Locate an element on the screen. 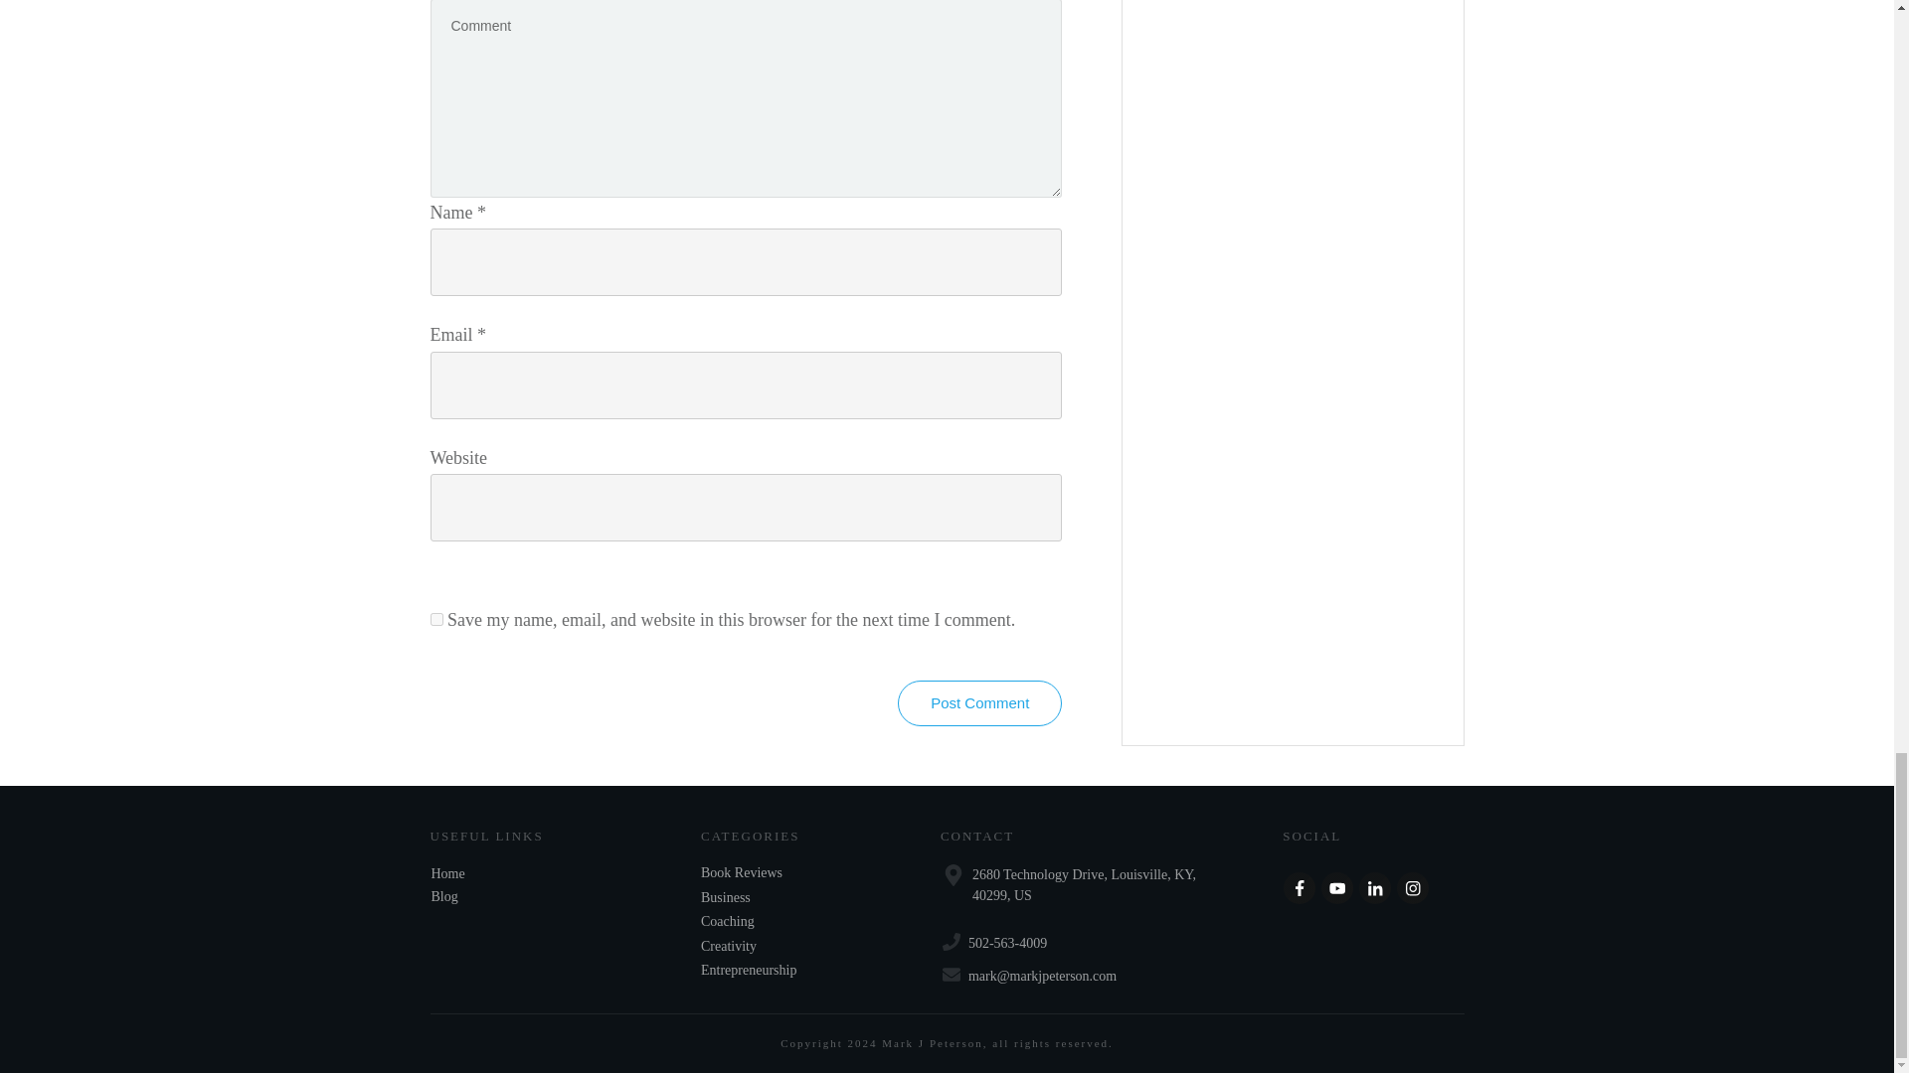  Book Reviews is located at coordinates (742, 872).